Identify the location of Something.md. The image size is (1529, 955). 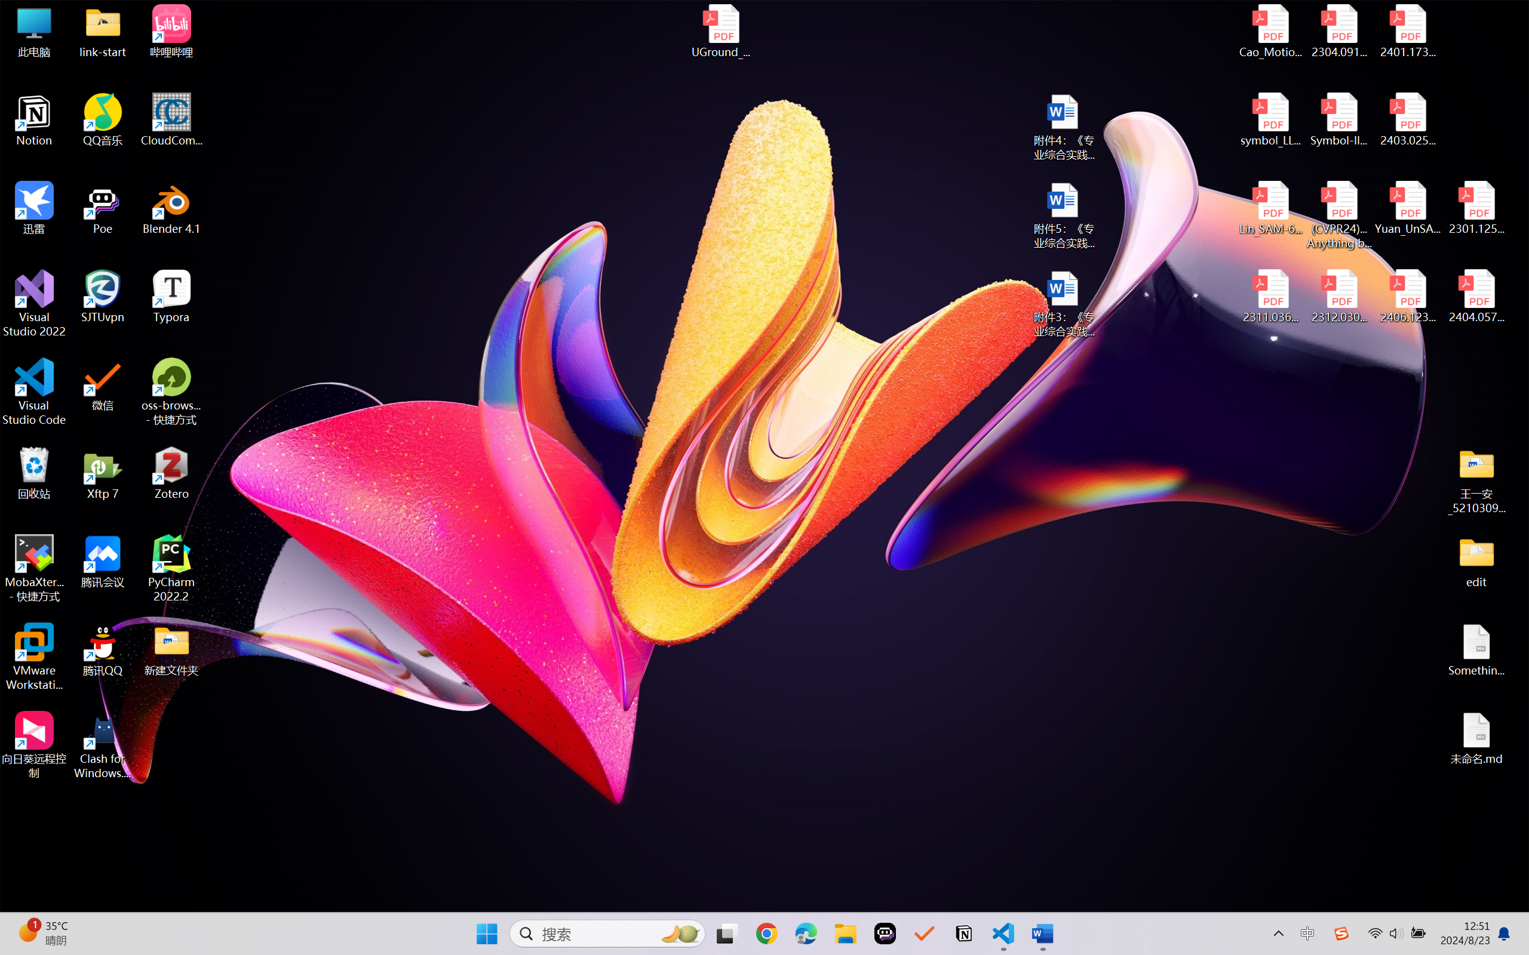
(1476, 650).